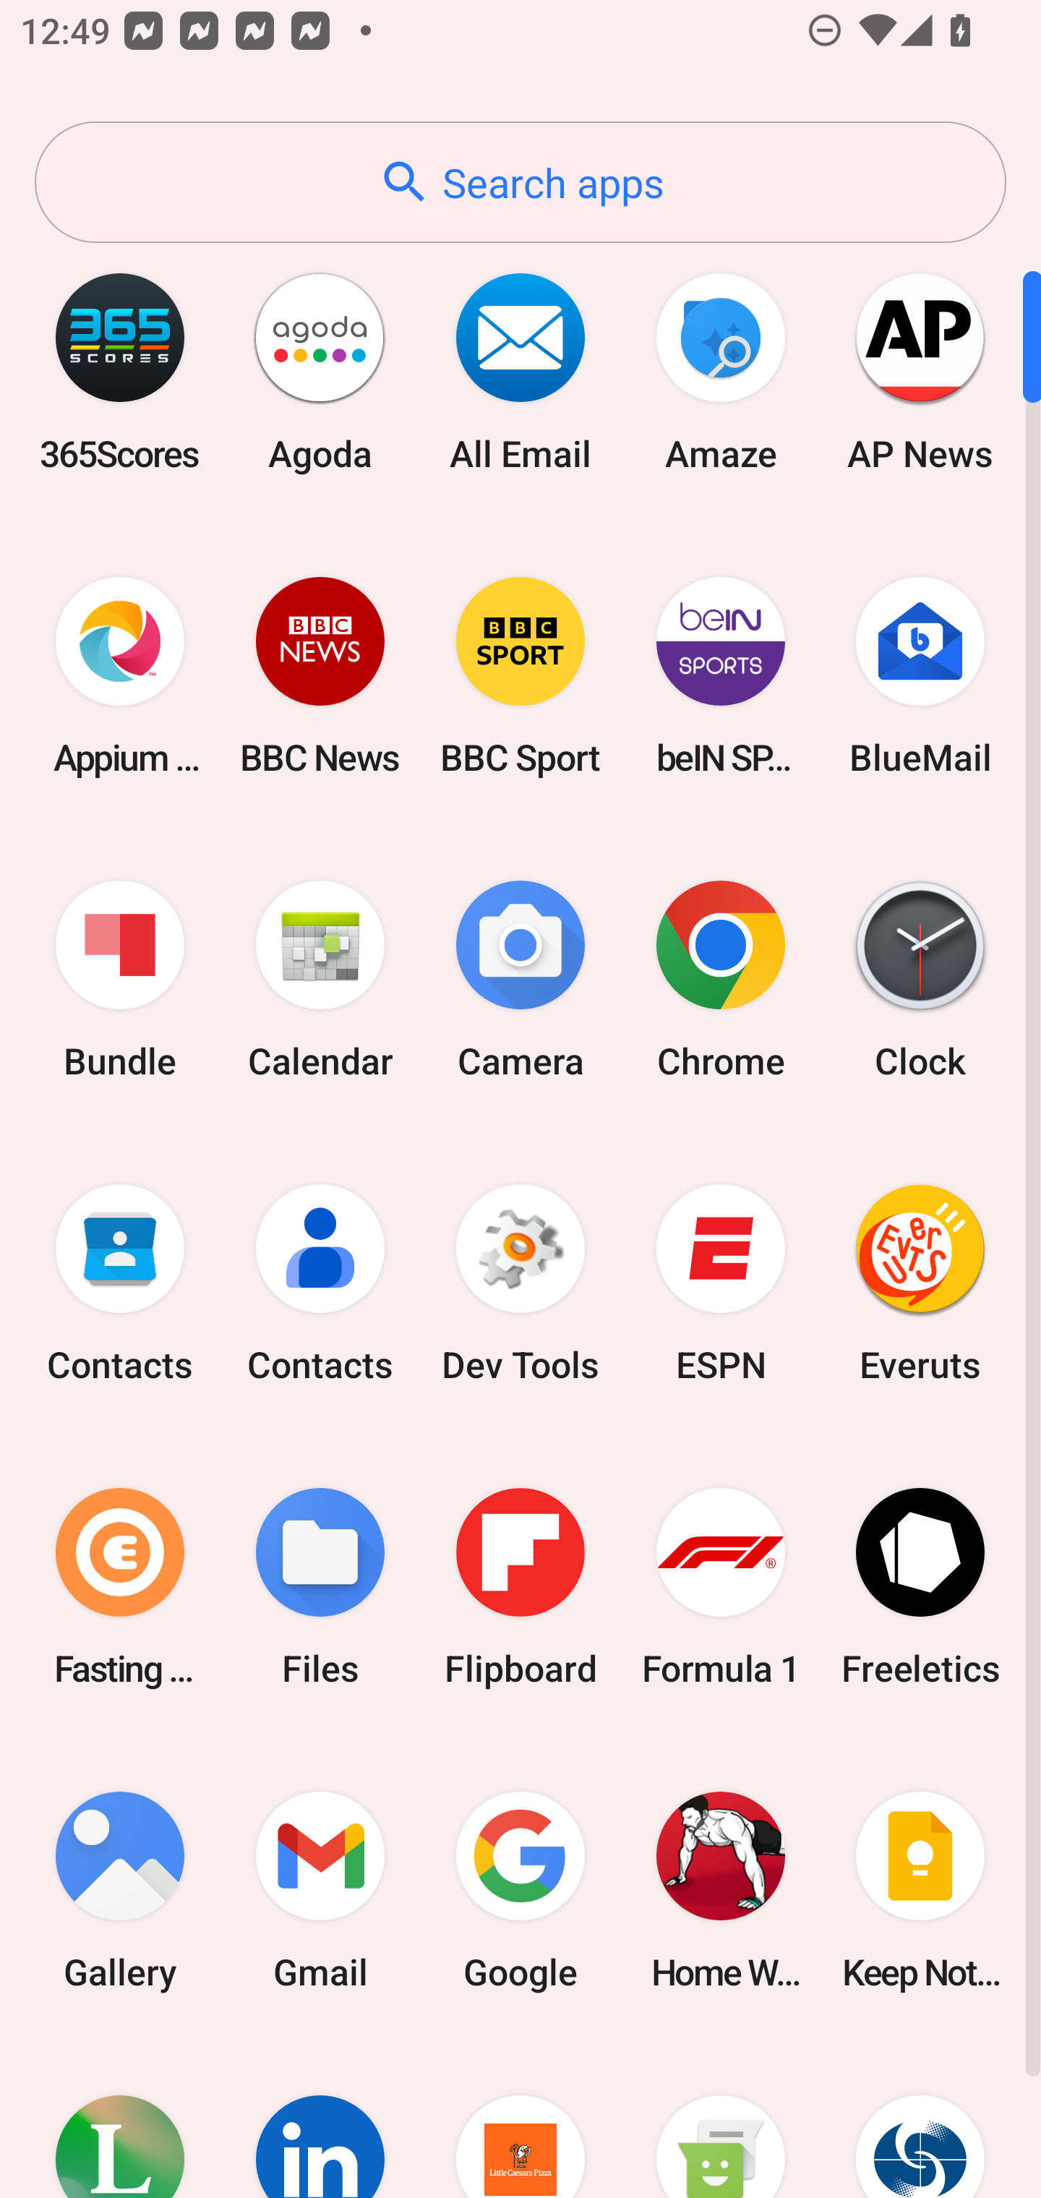 The image size is (1041, 2198). I want to click on Appium Settings, so click(120, 675).